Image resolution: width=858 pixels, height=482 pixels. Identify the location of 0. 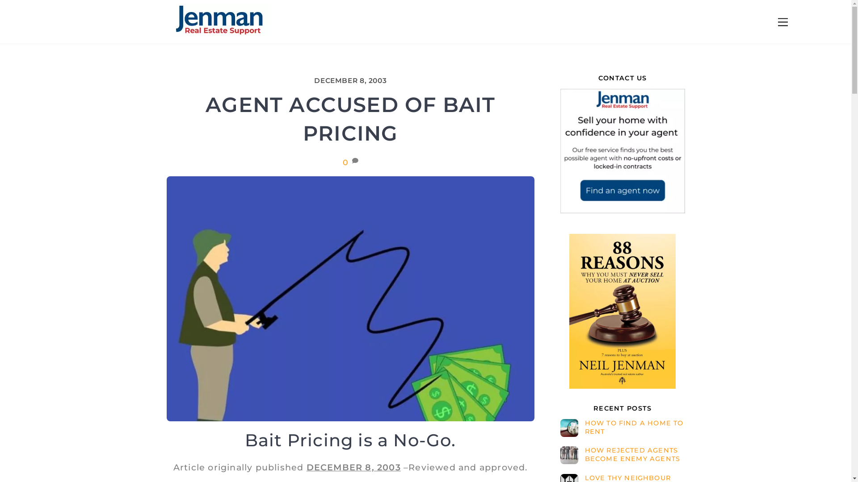
(346, 162).